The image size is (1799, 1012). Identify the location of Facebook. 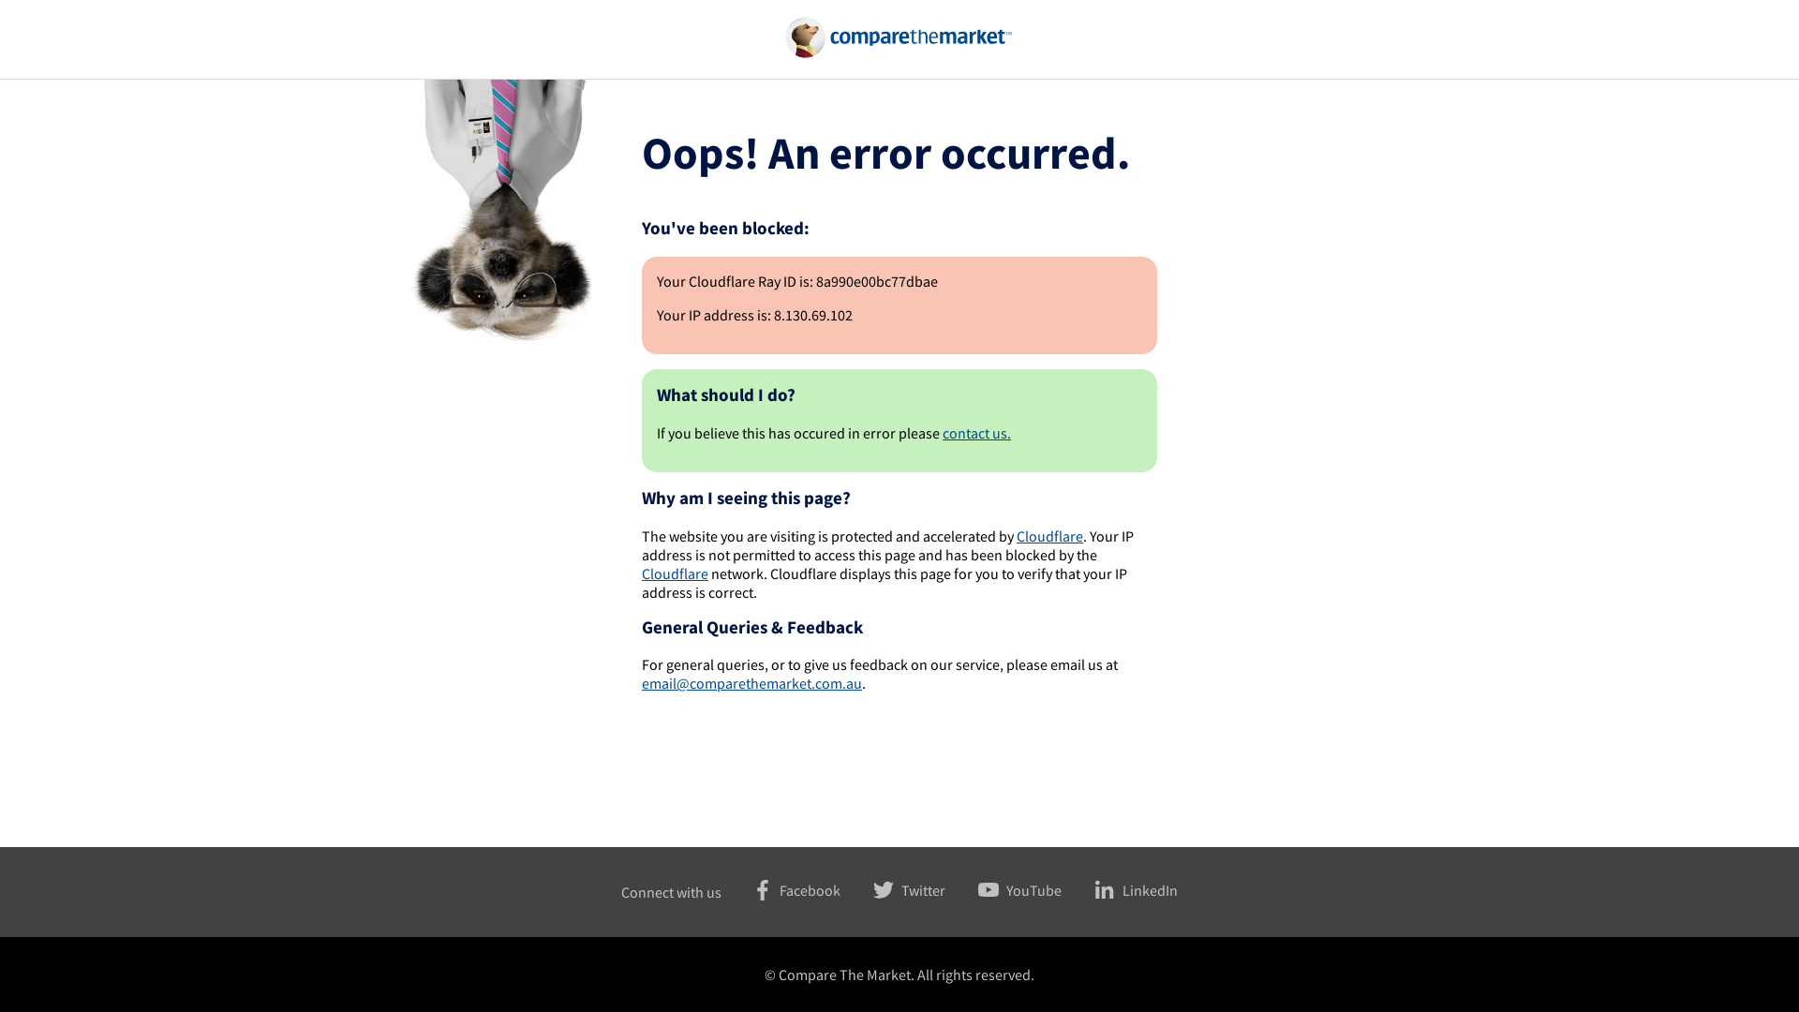
(780, 890).